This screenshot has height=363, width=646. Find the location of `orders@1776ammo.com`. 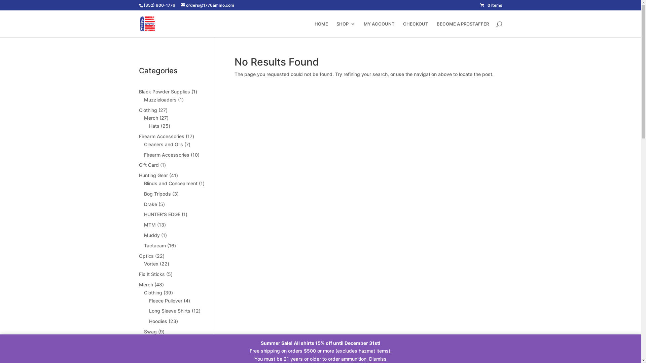

orders@1776ammo.com is located at coordinates (207, 5).